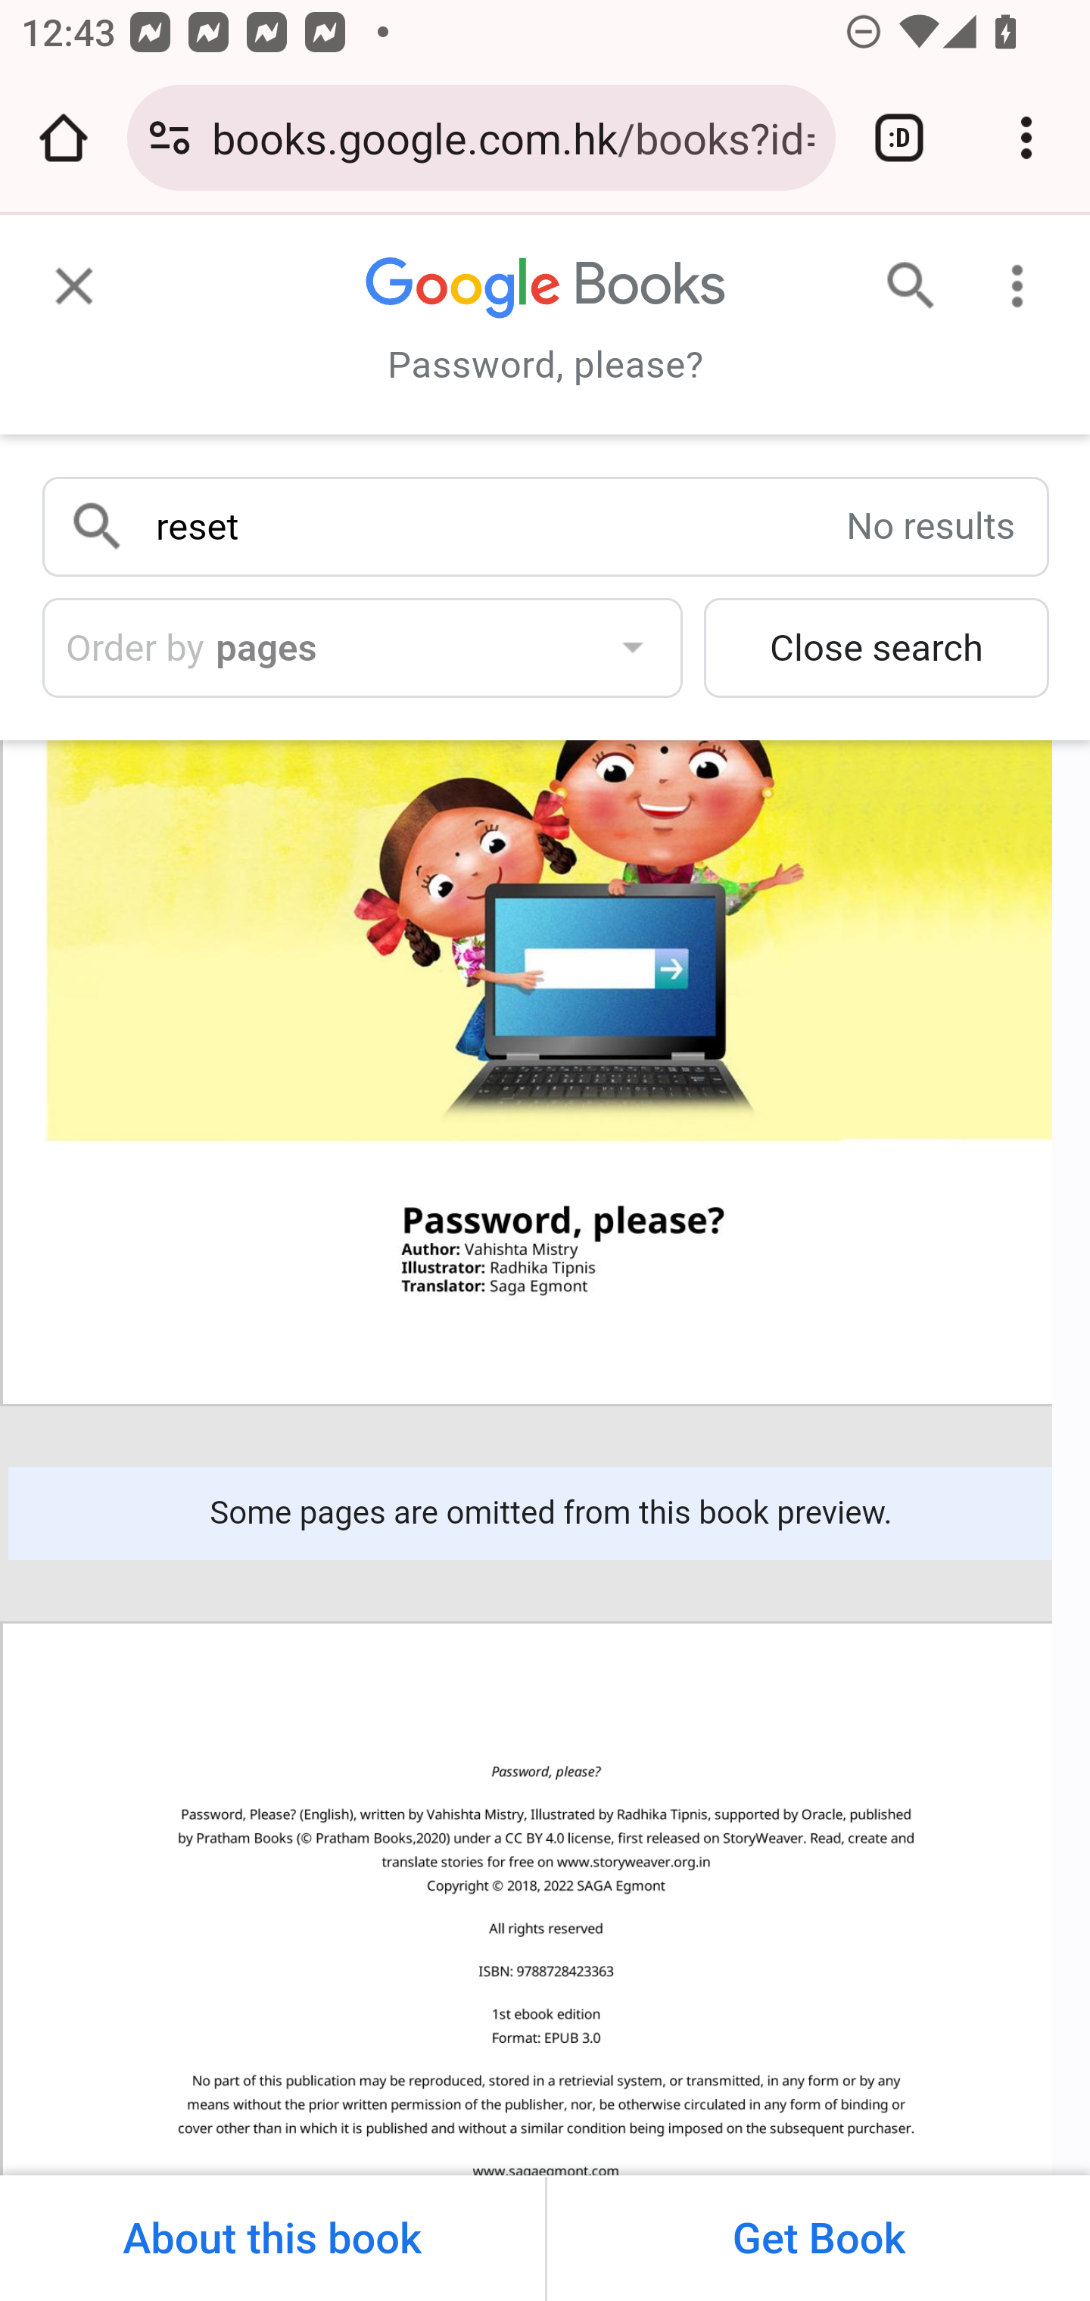 Image resolution: width=1090 pixels, height=2301 pixels. I want to click on Switch or close tabs, so click(899, 138).